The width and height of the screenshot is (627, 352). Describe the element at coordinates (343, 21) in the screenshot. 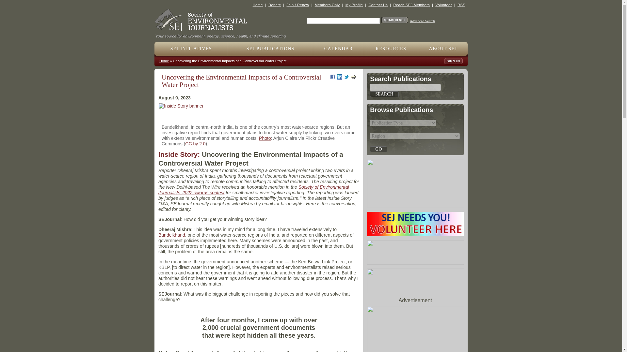

I see `Enter the terms you wish to search for.` at that location.